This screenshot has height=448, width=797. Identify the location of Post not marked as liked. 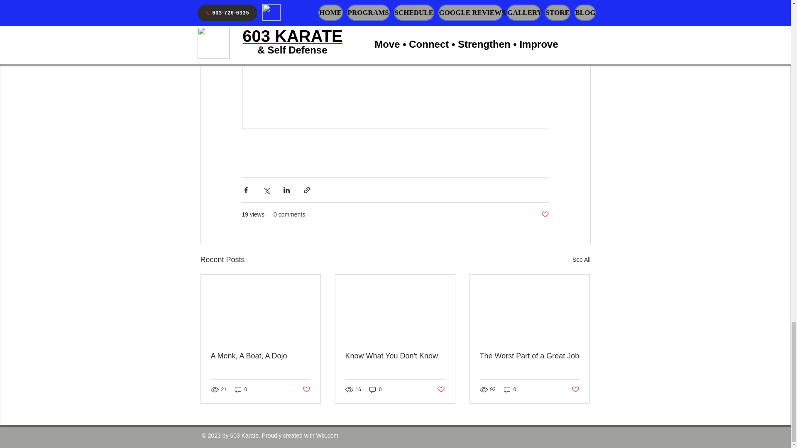
(306, 390).